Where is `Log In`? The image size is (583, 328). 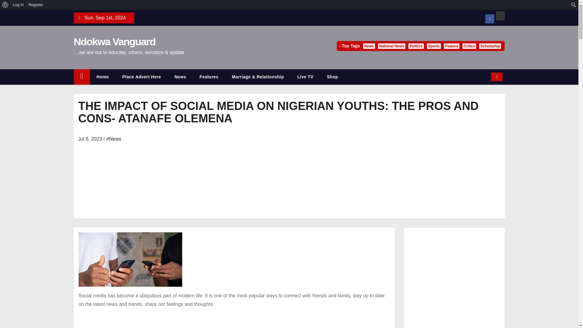
Log In is located at coordinates (18, 5).